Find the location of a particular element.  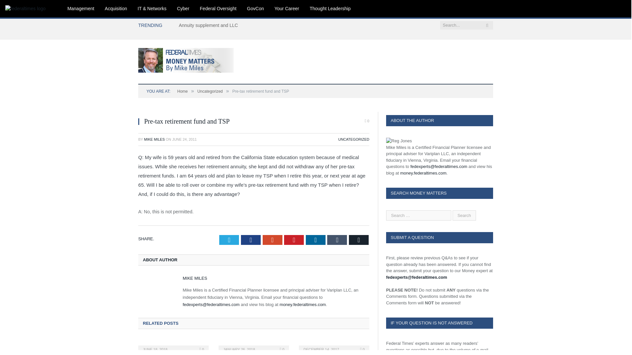

Search is located at coordinates (464, 215).